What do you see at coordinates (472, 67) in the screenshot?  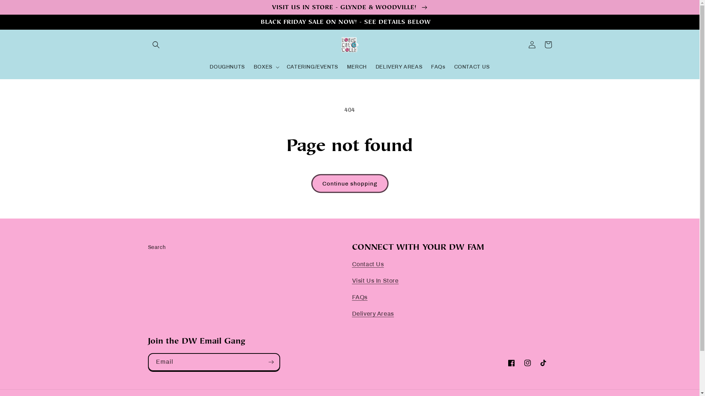 I see `CONTACT US` at bounding box center [472, 67].